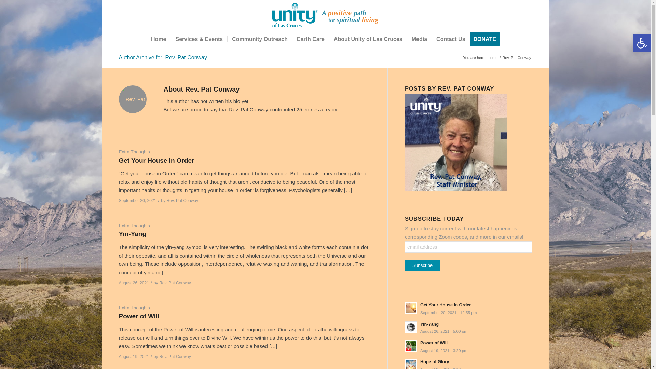 The height and width of the screenshot is (369, 656). What do you see at coordinates (325, 15) in the screenshot?
I see `unity-las-cruces-website-logo` at bounding box center [325, 15].